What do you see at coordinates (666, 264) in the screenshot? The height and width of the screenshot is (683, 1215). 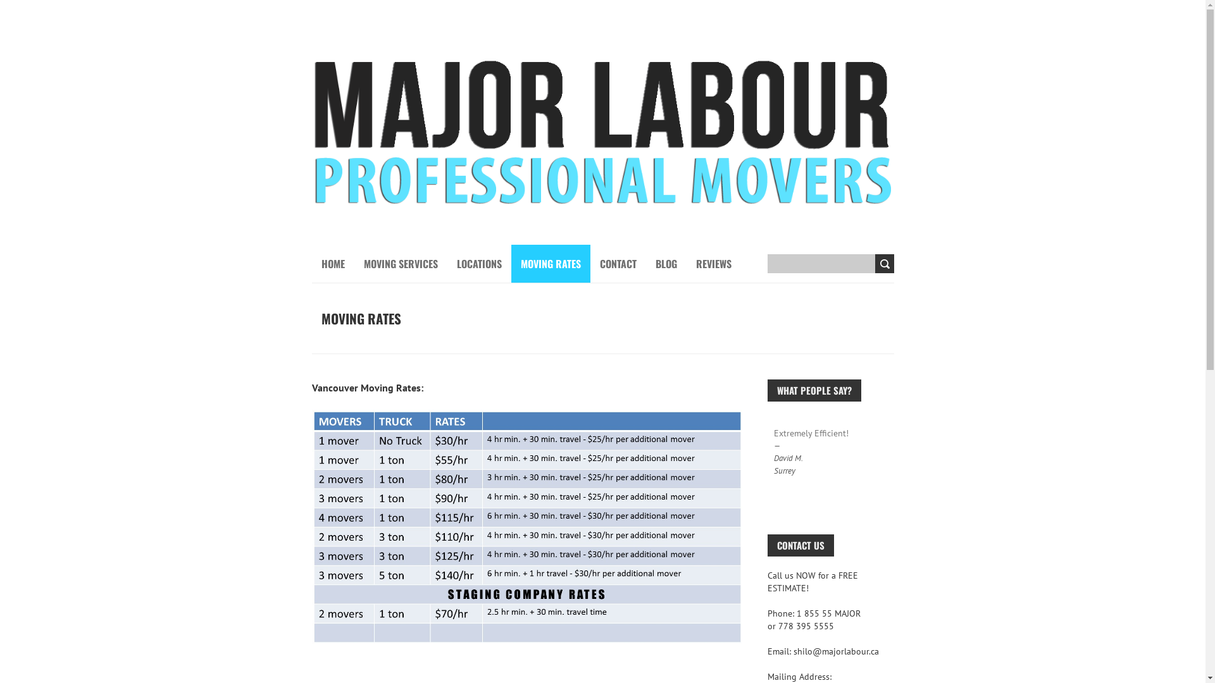 I see `BLOG` at bounding box center [666, 264].